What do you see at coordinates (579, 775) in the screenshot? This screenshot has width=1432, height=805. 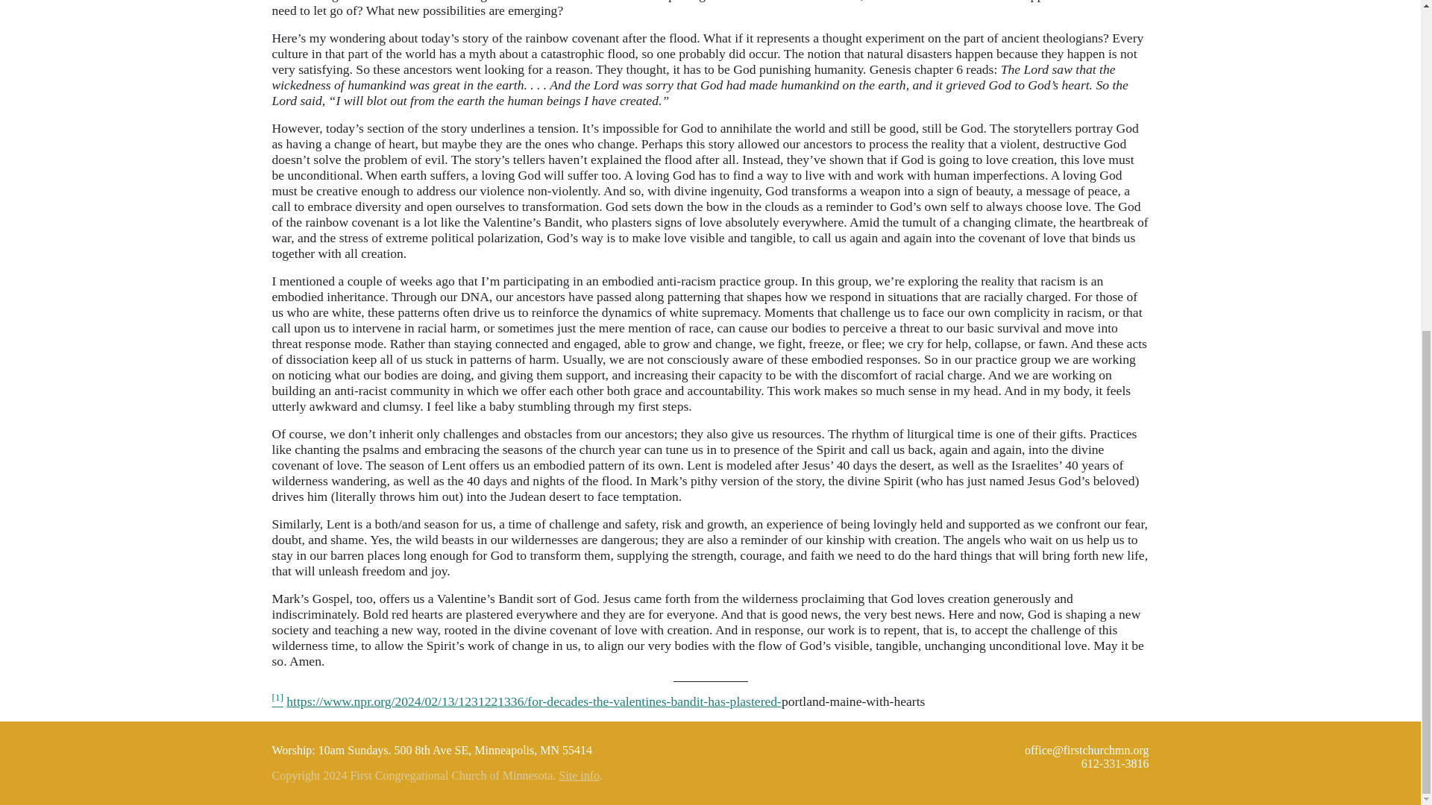 I see `Site info` at bounding box center [579, 775].